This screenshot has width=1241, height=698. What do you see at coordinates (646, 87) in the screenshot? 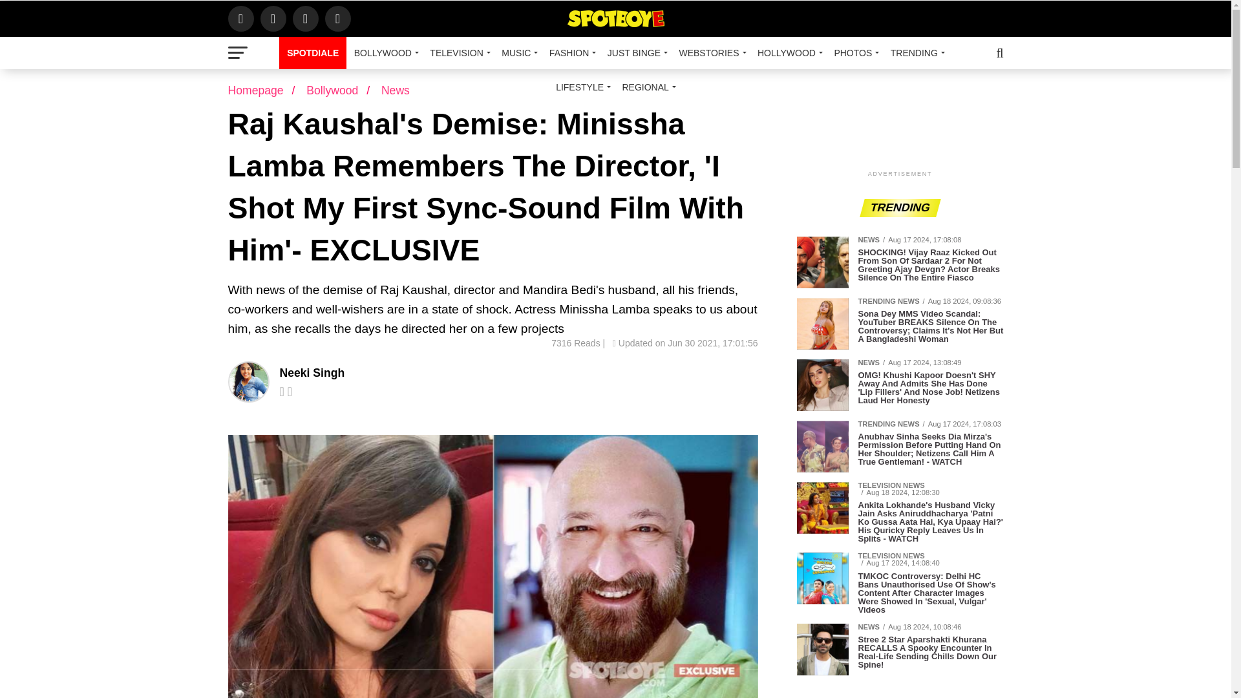
I see `REGIONAL` at bounding box center [646, 87].